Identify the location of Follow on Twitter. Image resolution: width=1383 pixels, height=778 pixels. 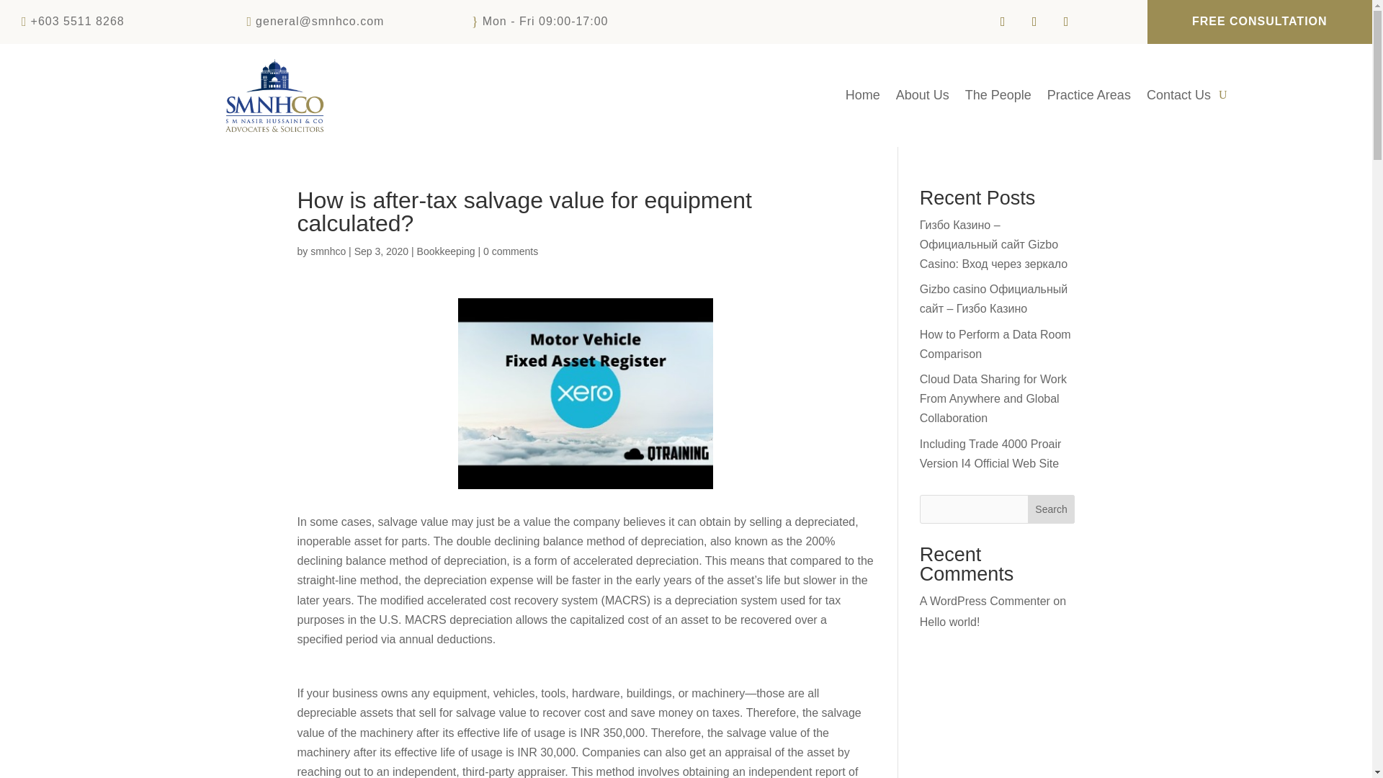
(1034, 21).